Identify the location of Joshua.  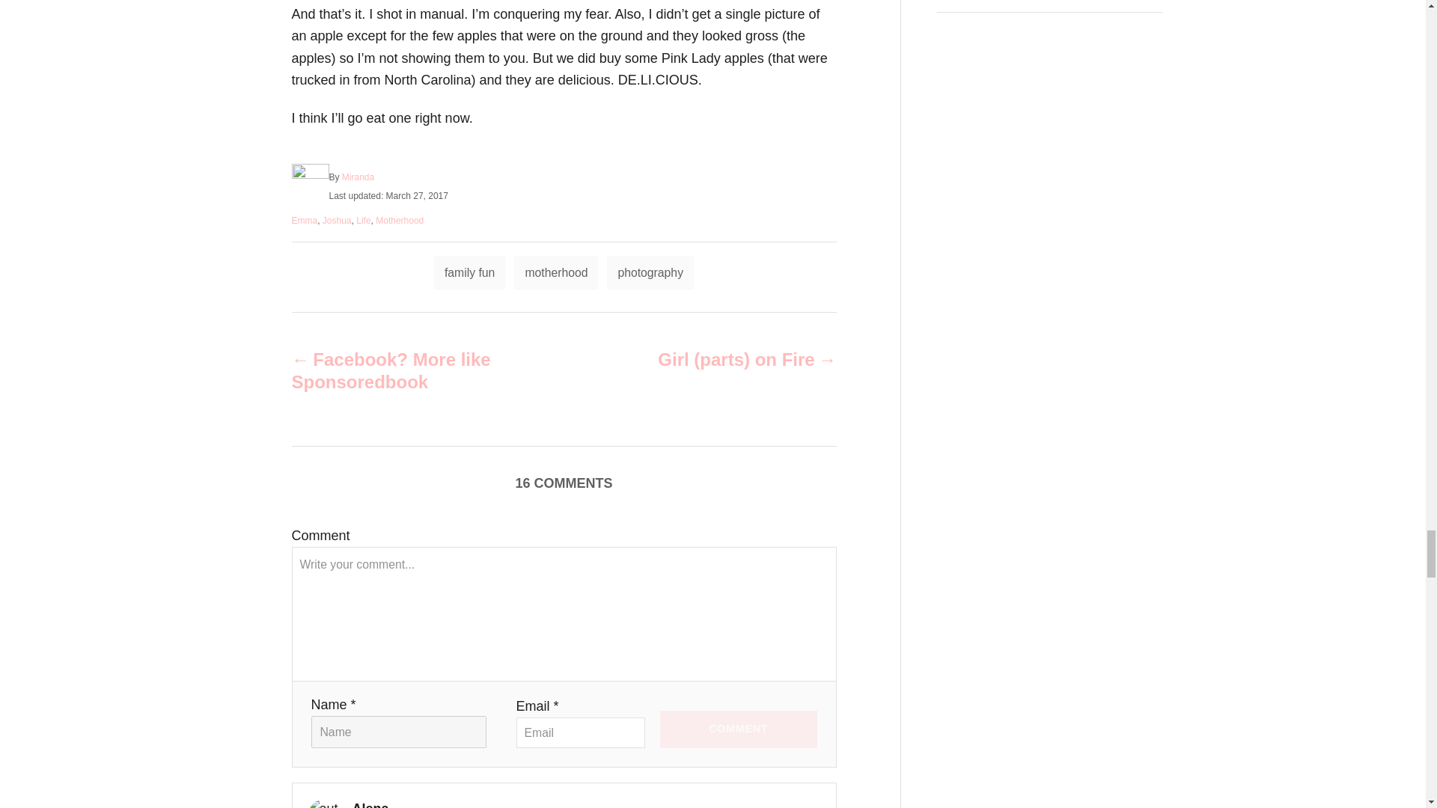
(337, 221).